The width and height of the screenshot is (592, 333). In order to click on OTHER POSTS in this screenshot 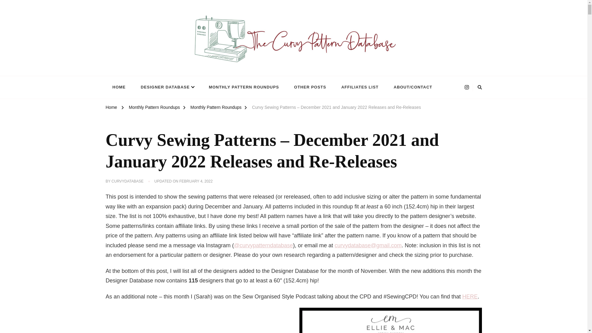, I will do `click(310, 87)`.